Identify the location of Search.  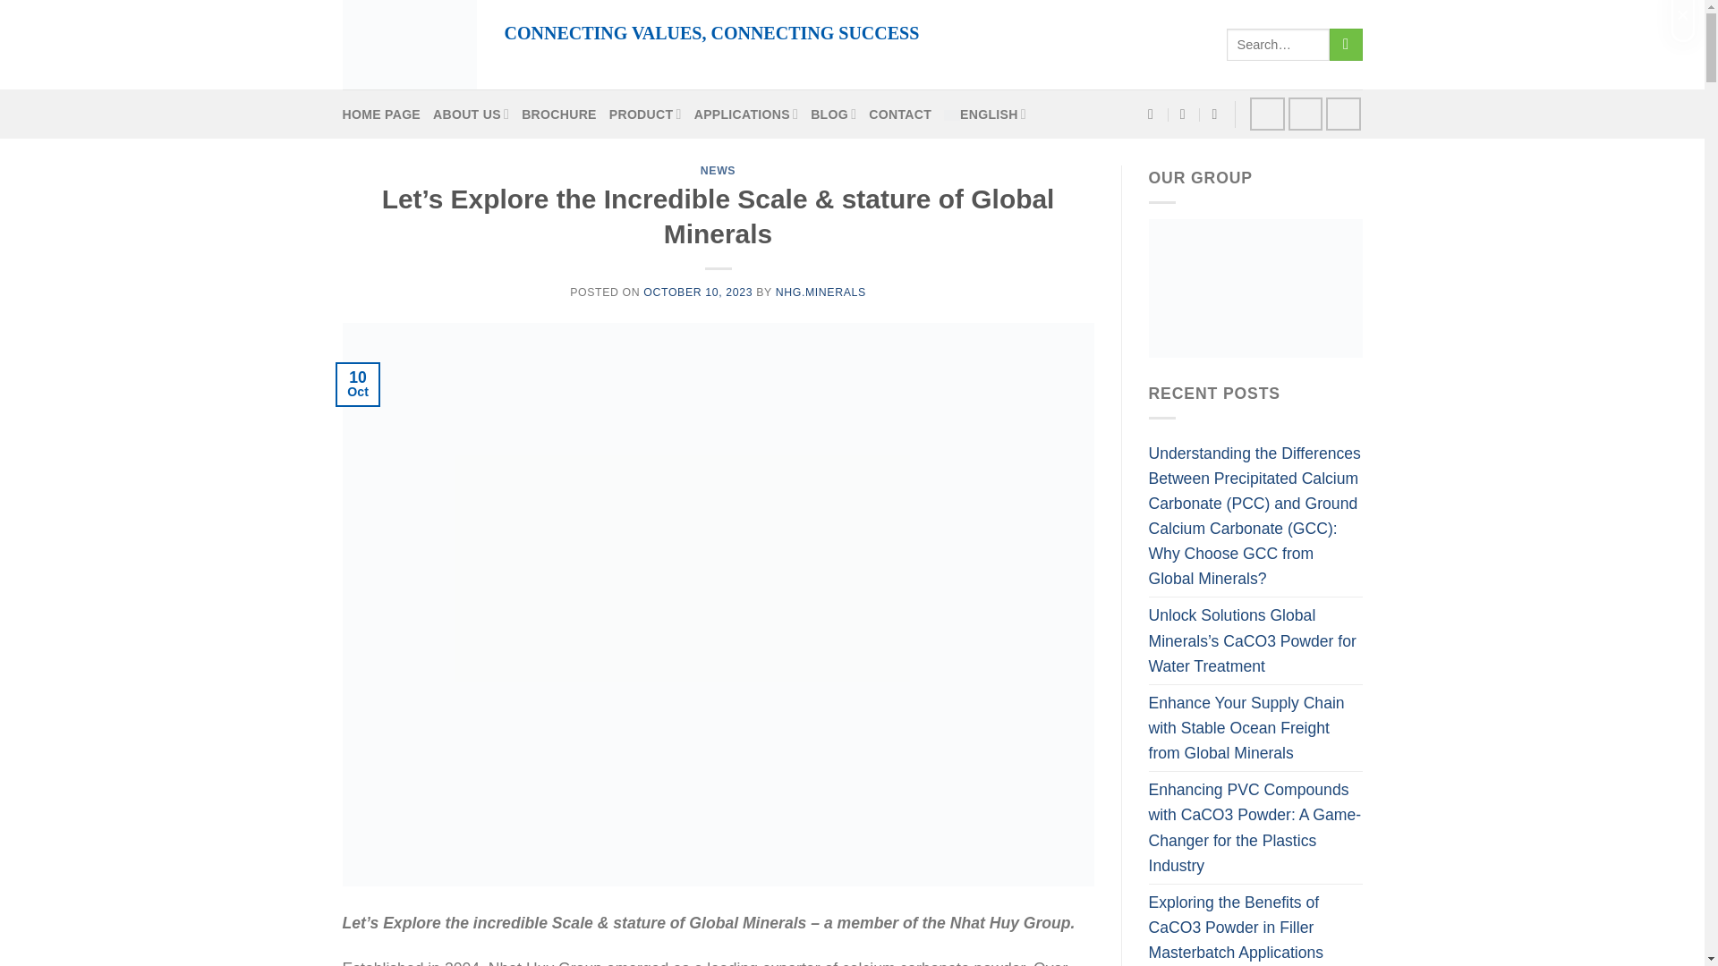
(1346, 45).